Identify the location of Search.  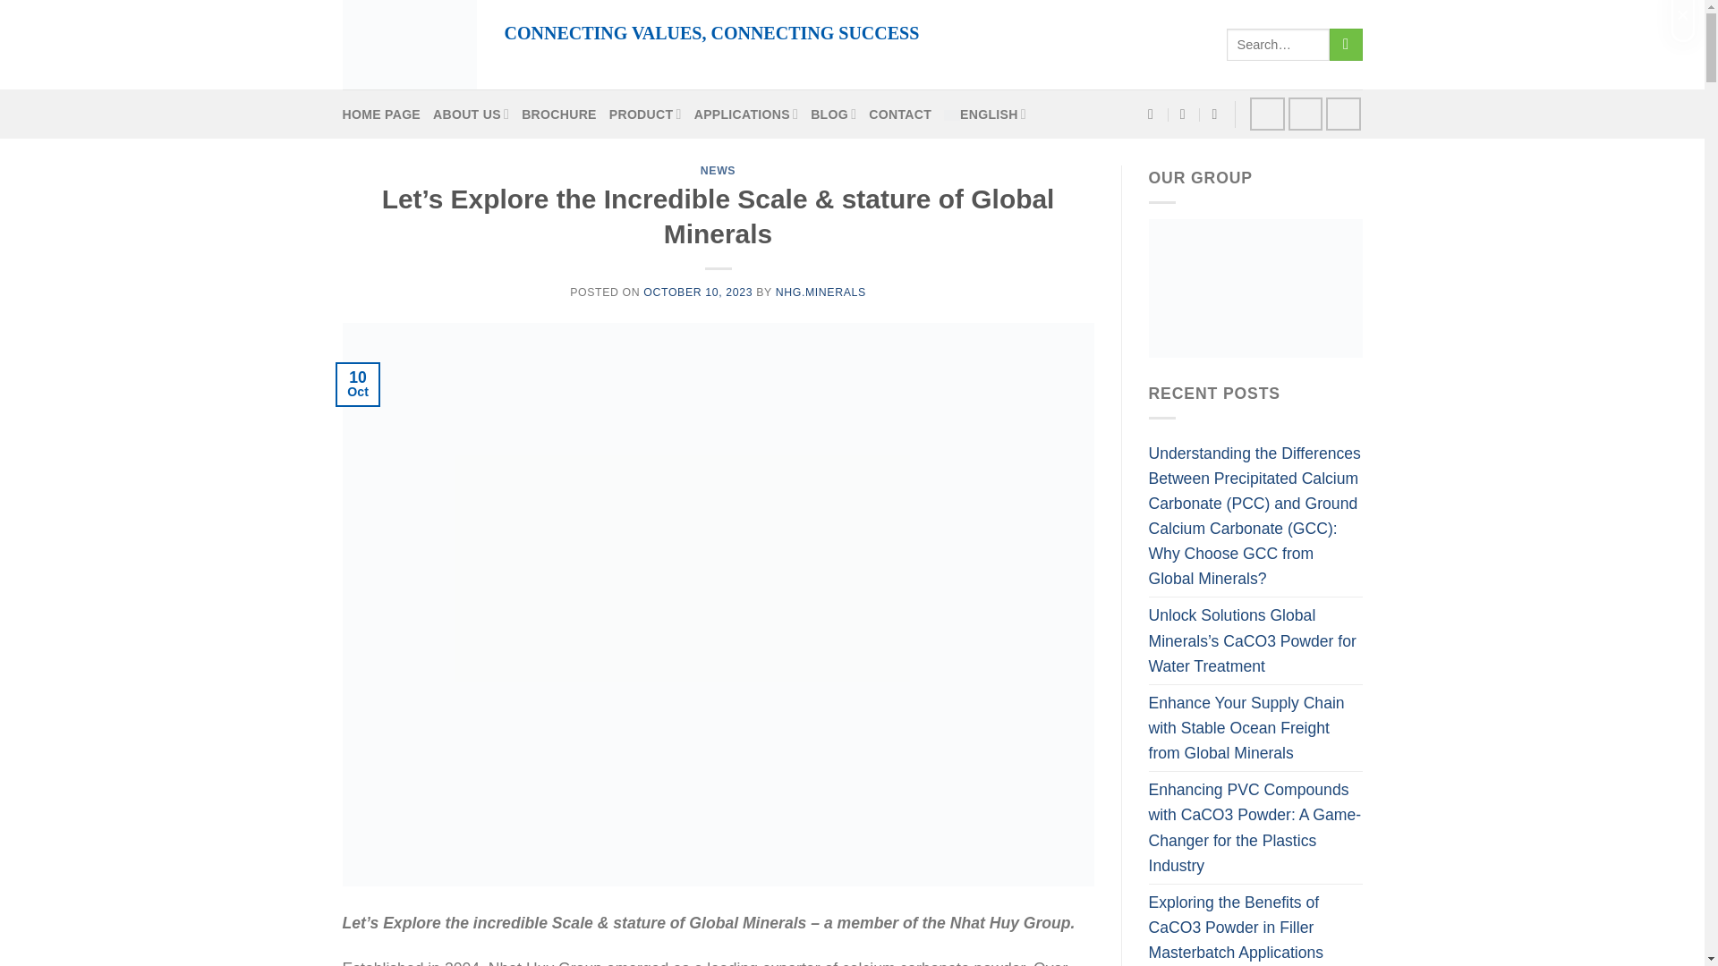
(1346, 45).